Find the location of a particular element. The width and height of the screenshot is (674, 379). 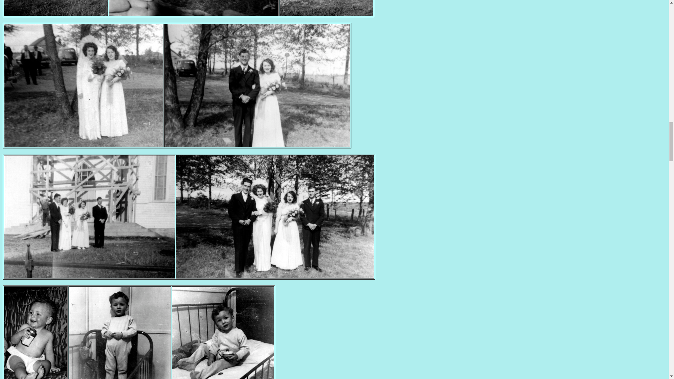

Herman, Ethel, Theresa, Ethel's brother. is located at coordinates (89, 276).